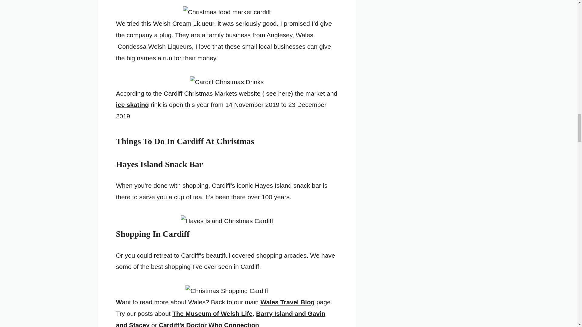  I want to click on The Museum of Welsh Life, so click(212, 313).